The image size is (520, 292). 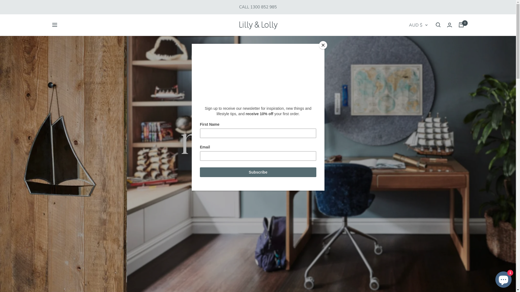 I want to click on GNF, so click(x=63, y=278).